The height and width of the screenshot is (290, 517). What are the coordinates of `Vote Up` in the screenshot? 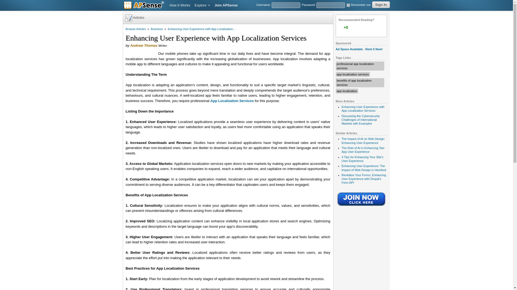 It's located at (356, 27).